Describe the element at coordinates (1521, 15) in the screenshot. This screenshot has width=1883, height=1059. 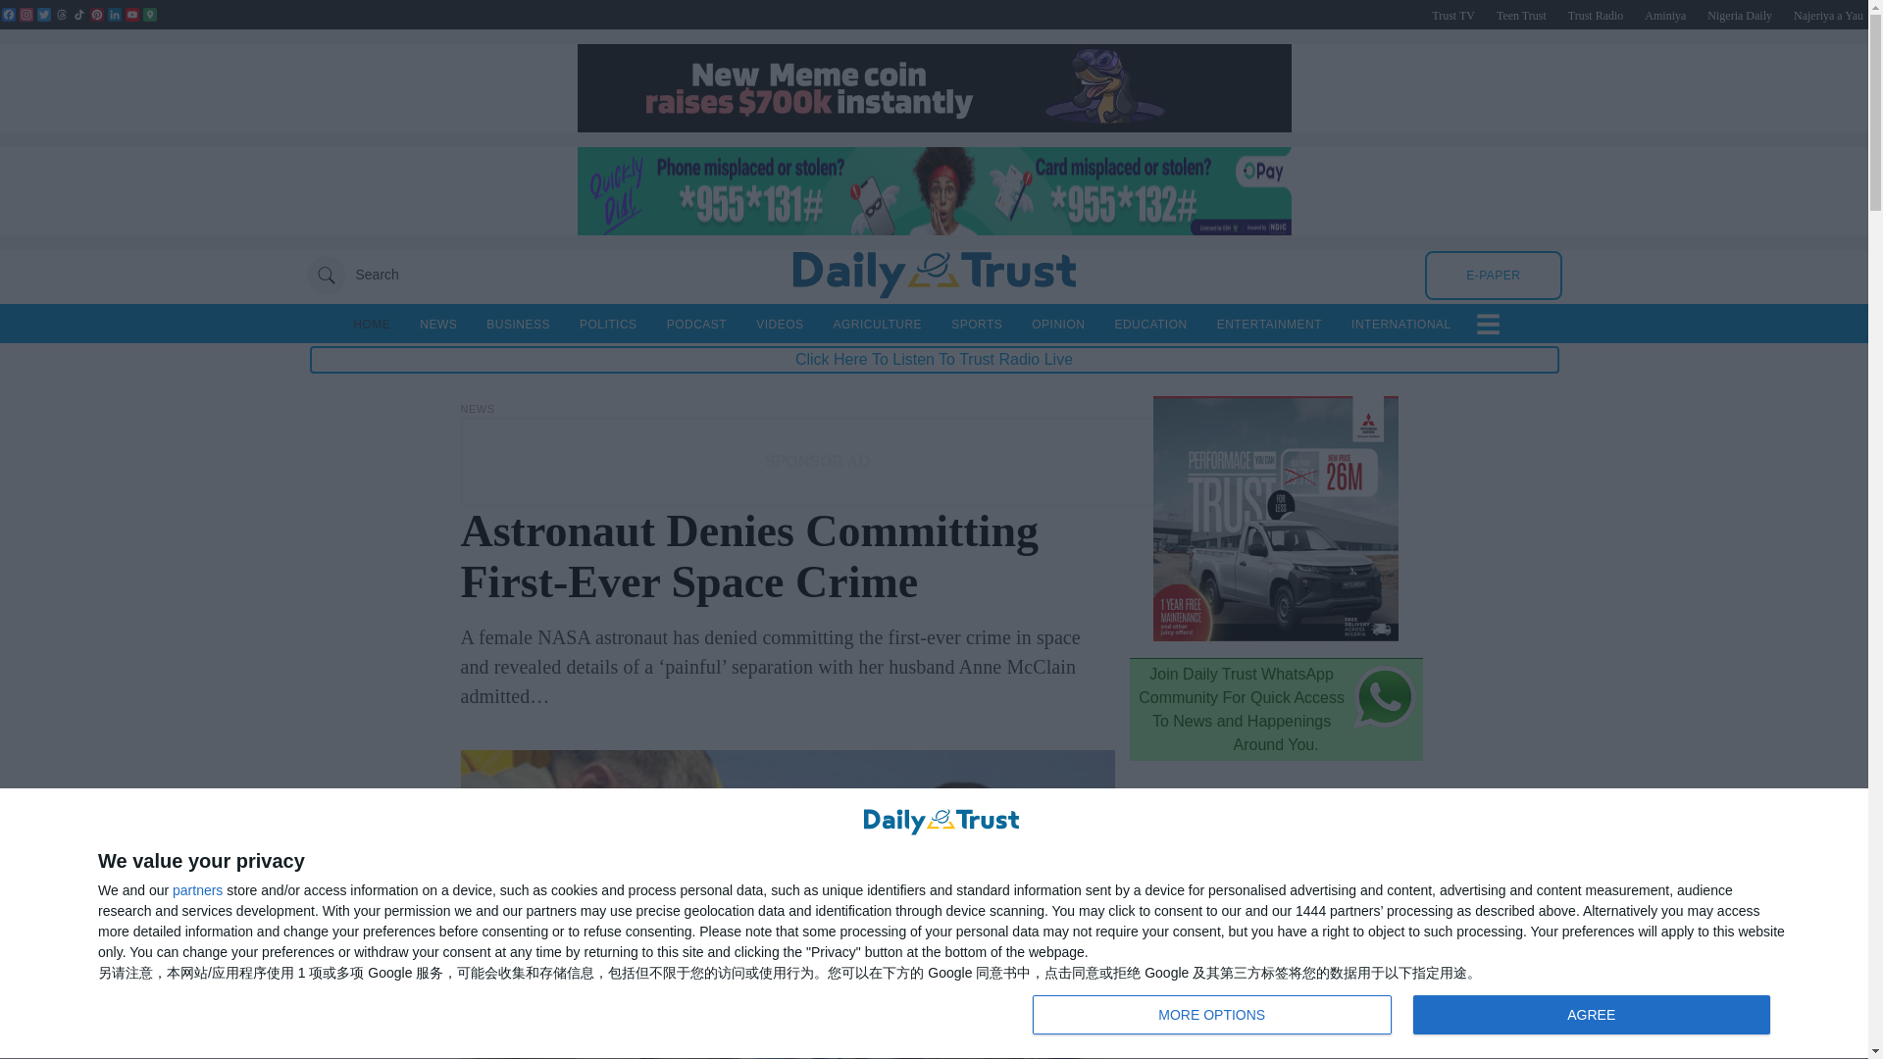
I see `Teen Trust` at that location.